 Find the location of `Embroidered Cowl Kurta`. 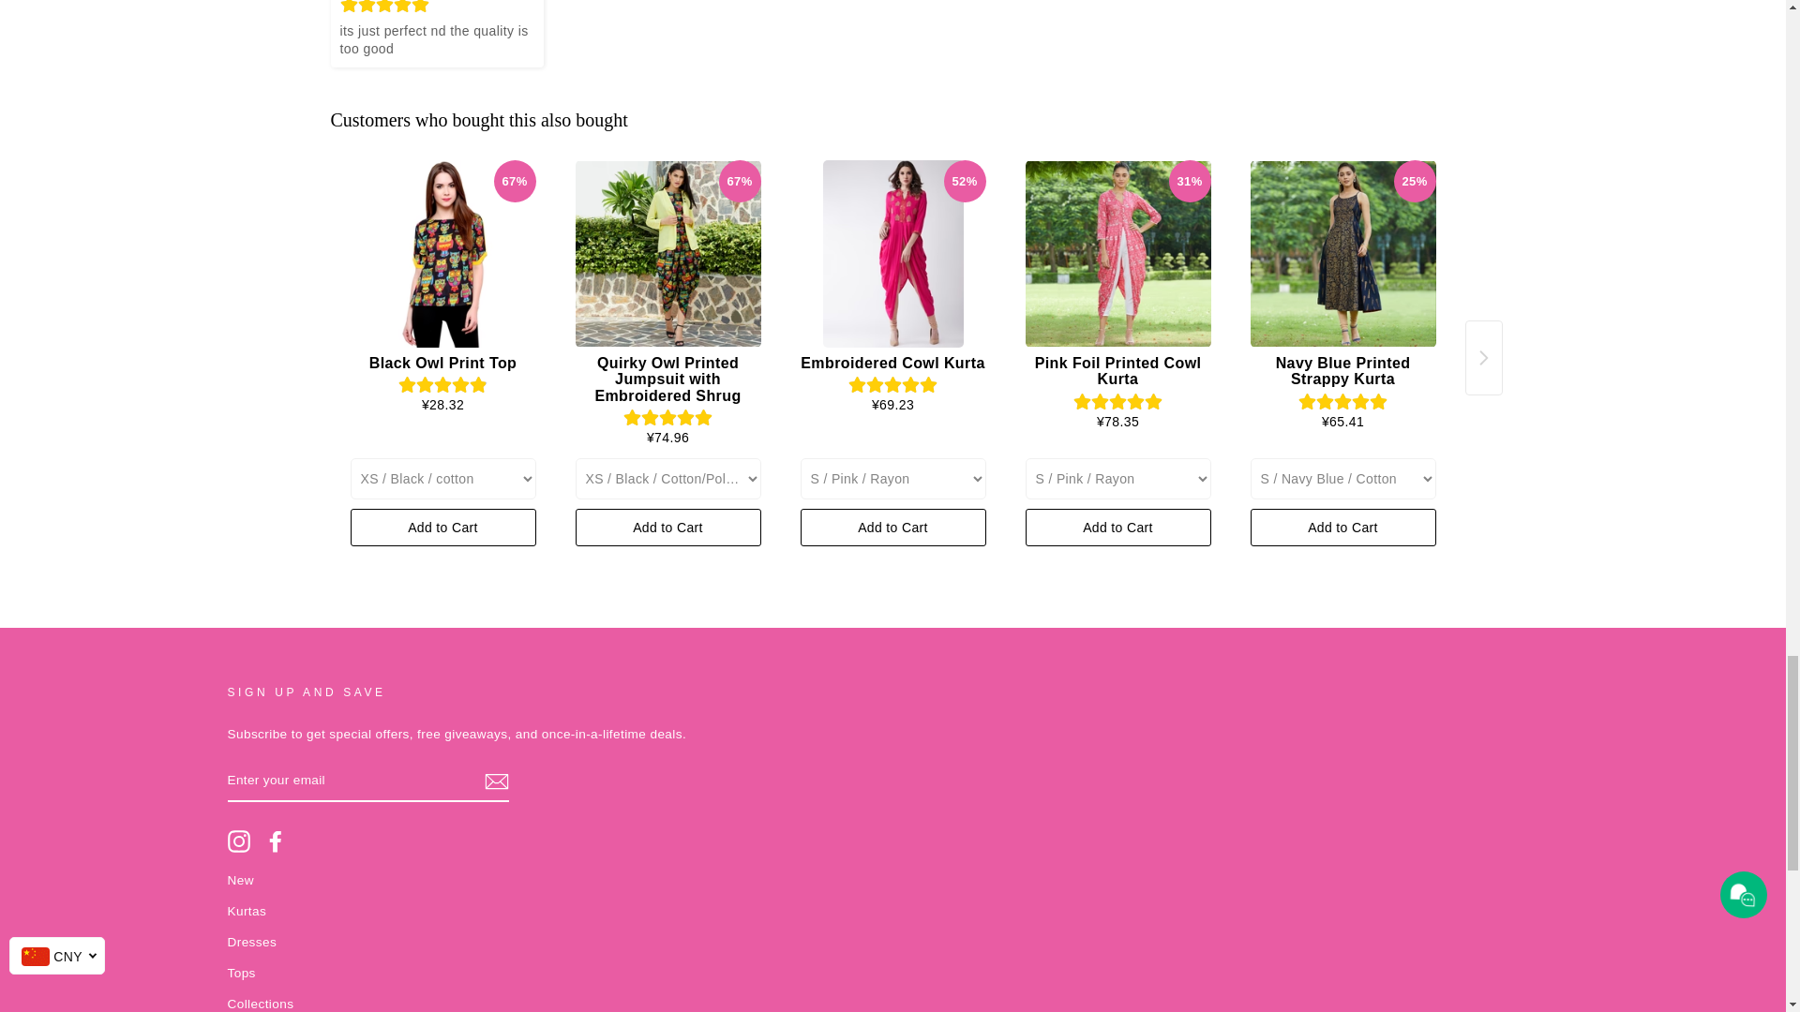

Embroidered Cowl Kurta is located at coordinates (893, 253).